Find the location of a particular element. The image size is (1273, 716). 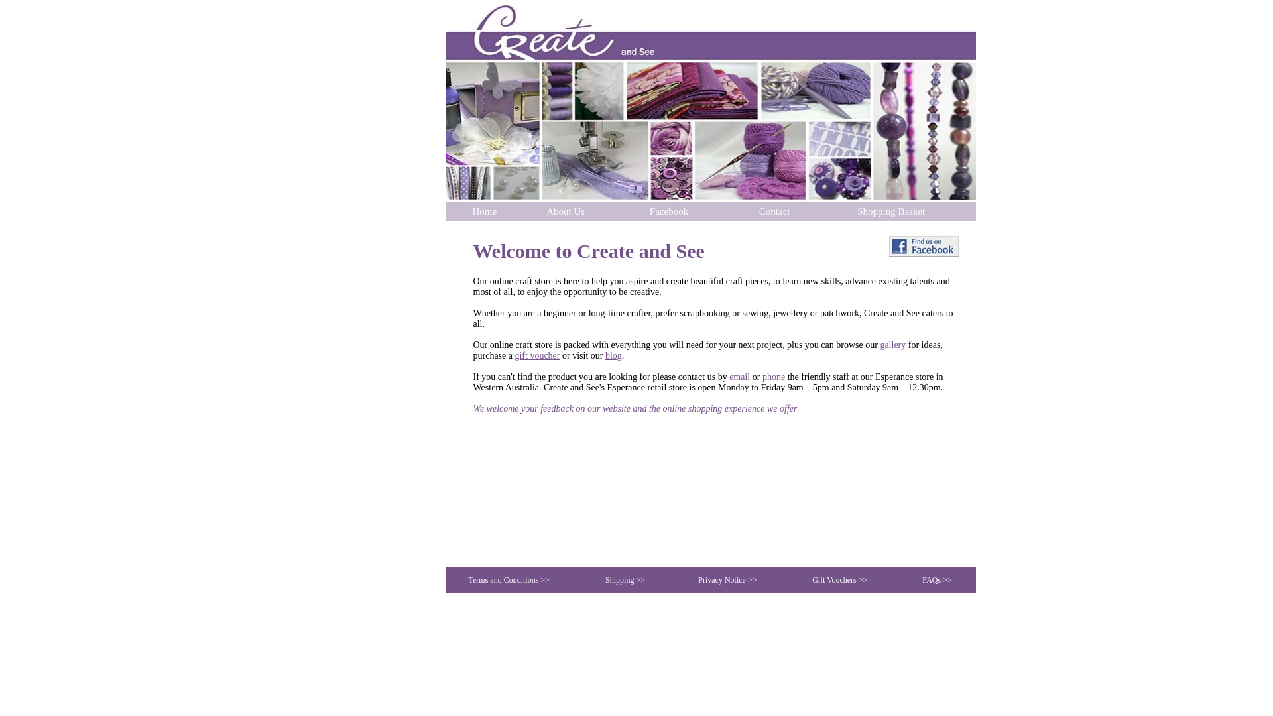

Facebook is located at coordinates (668, 211).